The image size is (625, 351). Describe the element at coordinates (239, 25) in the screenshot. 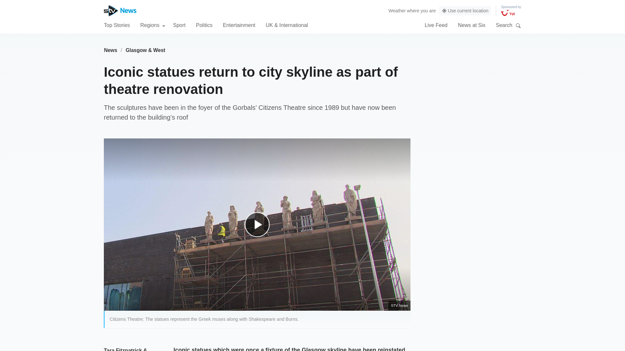

I see `Entertainment` at that location.